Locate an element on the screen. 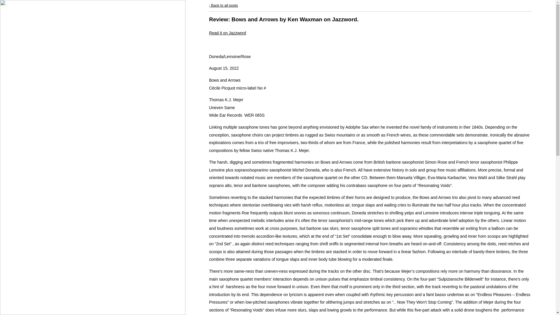 This screenshot has height=315, width=560. Philippe Lemoine is located at coordinates (55, 22).